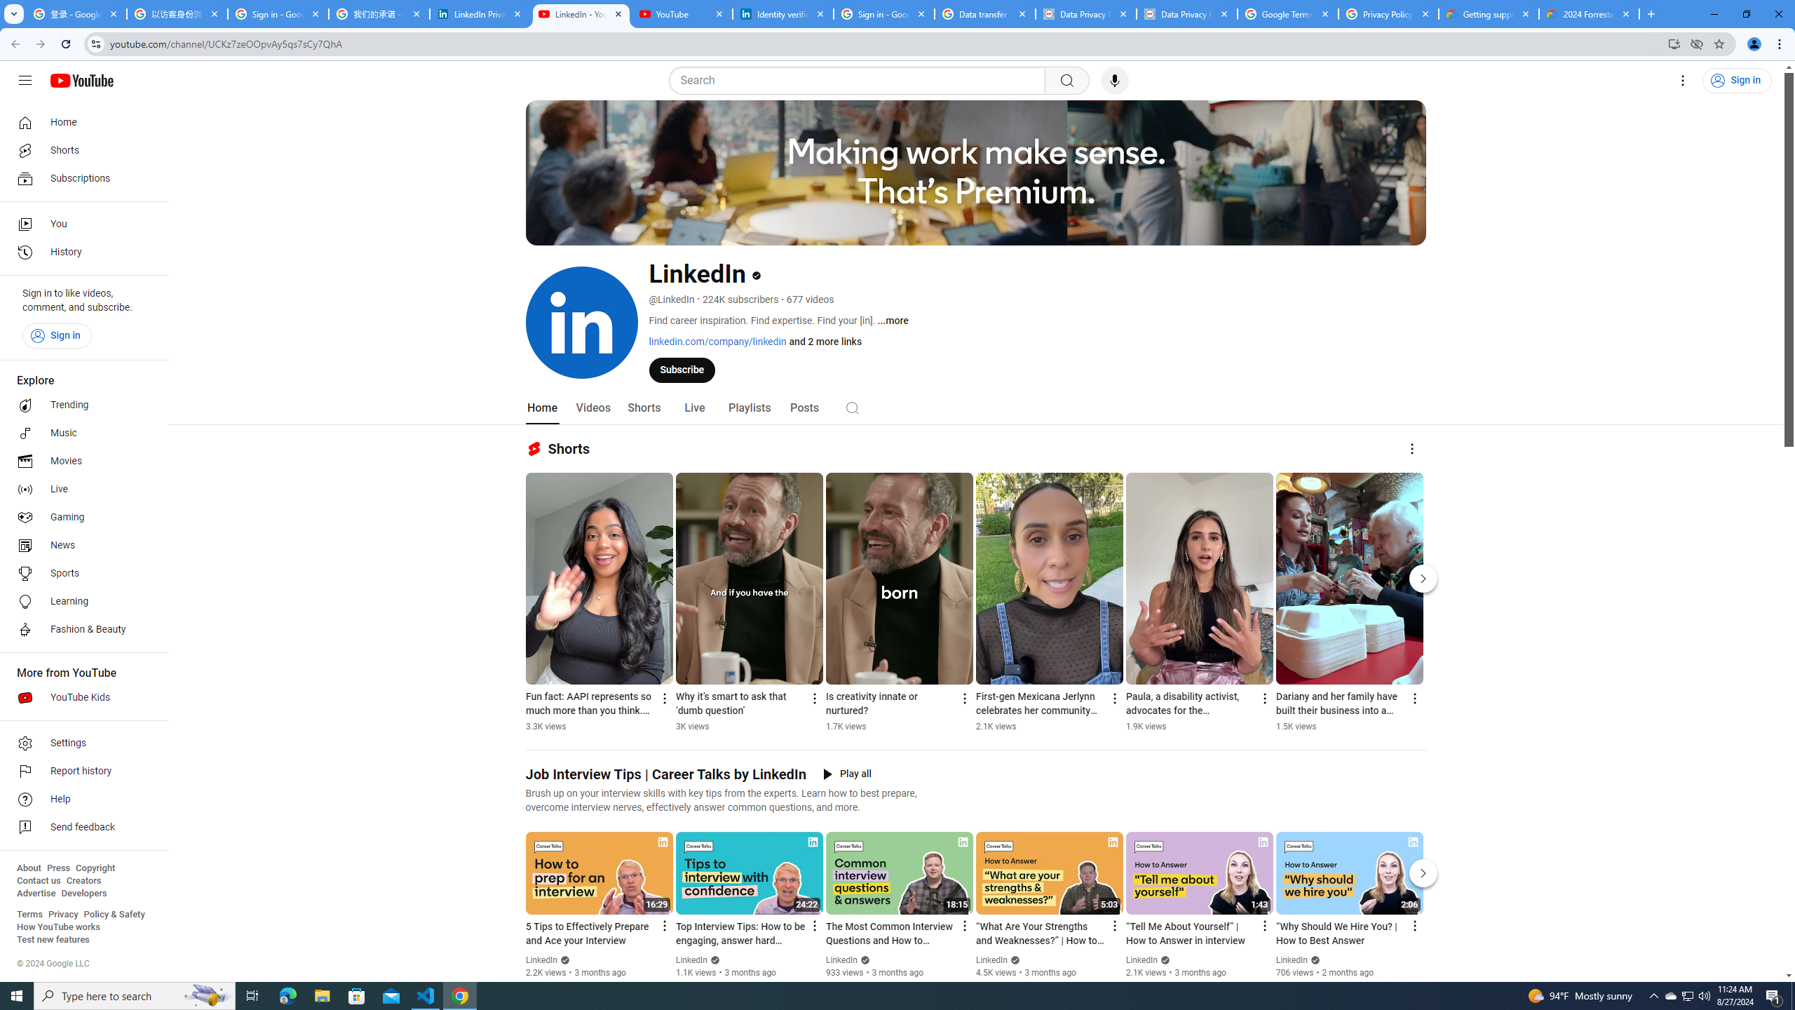 This screenshot has width=1795, height=1010. Describe the element at coordinates (1085, 14) in the screenshot. I see `Data Privacy Framework` at that location.